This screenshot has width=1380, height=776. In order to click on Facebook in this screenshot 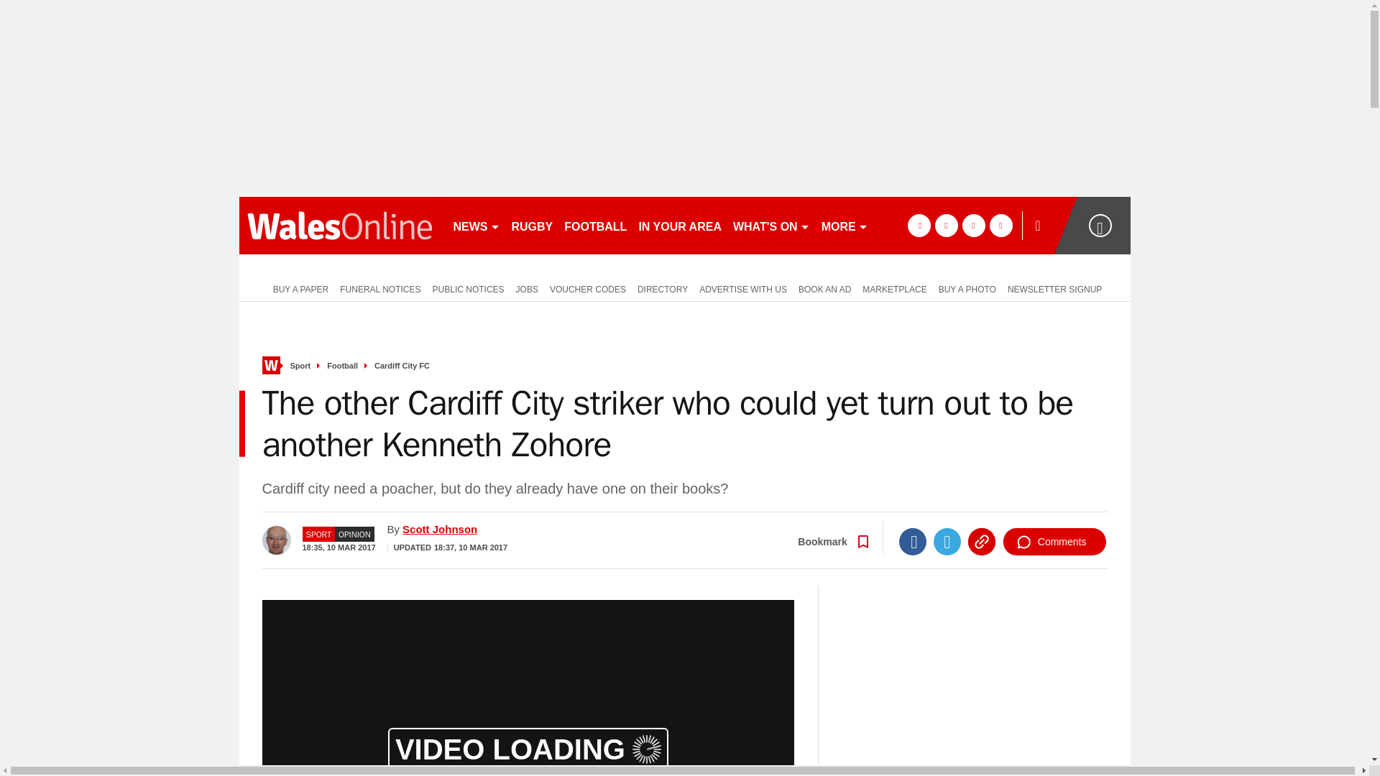, I will do `click(913, 542)`.